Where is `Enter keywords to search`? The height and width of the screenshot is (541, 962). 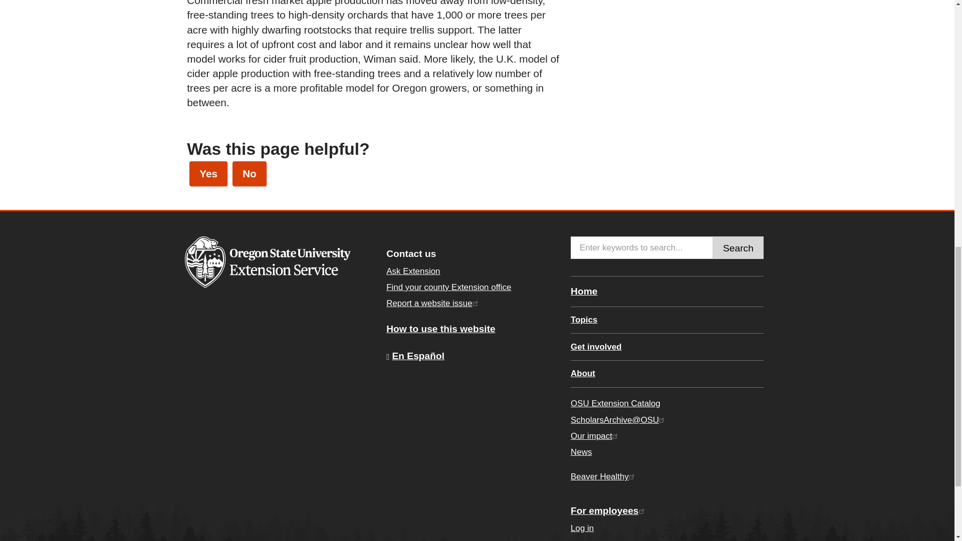 Enter keywords to search is located at coordinates (641, 247).